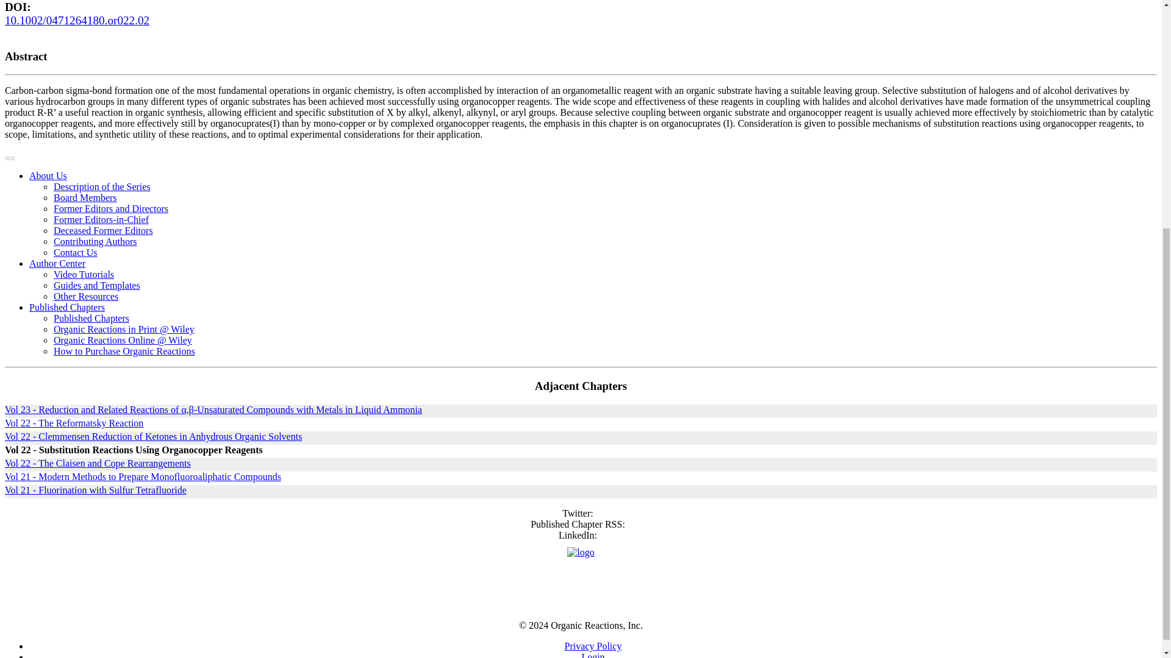 This screenshot has width=1171, height=658. I want to click on Contributing Authors, so click(95, 241).